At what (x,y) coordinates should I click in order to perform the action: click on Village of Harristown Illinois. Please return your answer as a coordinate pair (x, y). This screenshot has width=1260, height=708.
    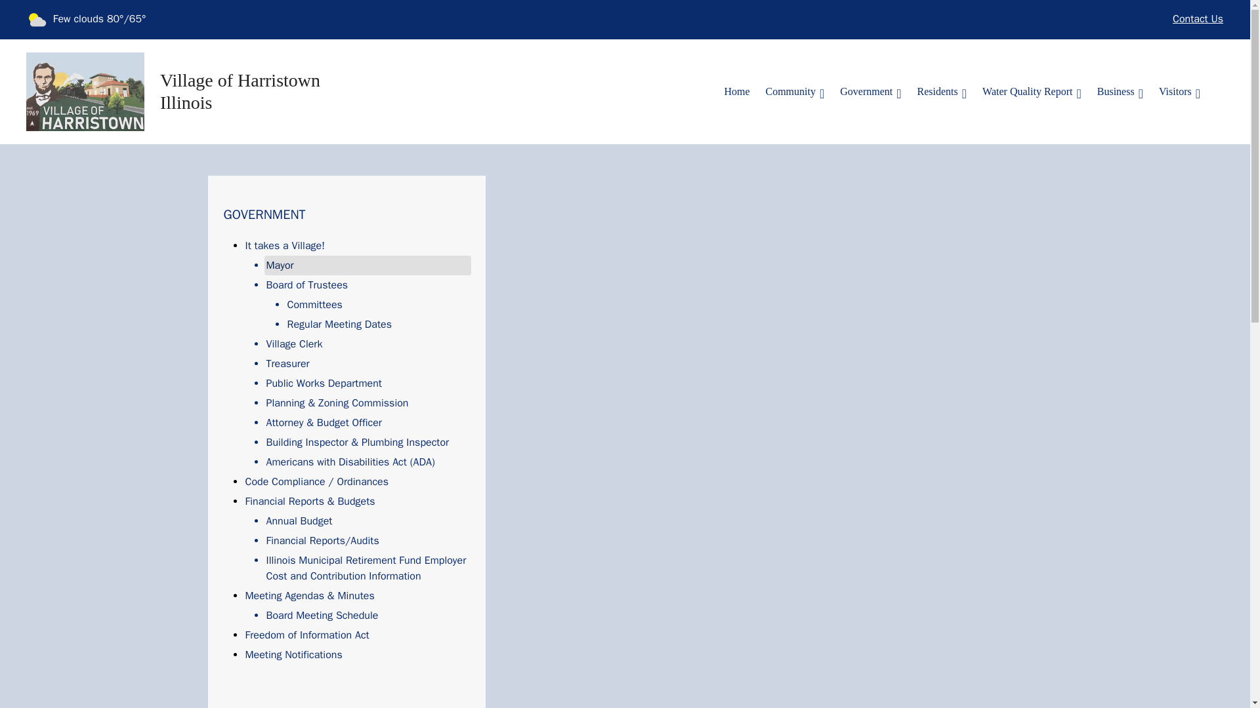
    Looking at the image, I should click on (258, 90).